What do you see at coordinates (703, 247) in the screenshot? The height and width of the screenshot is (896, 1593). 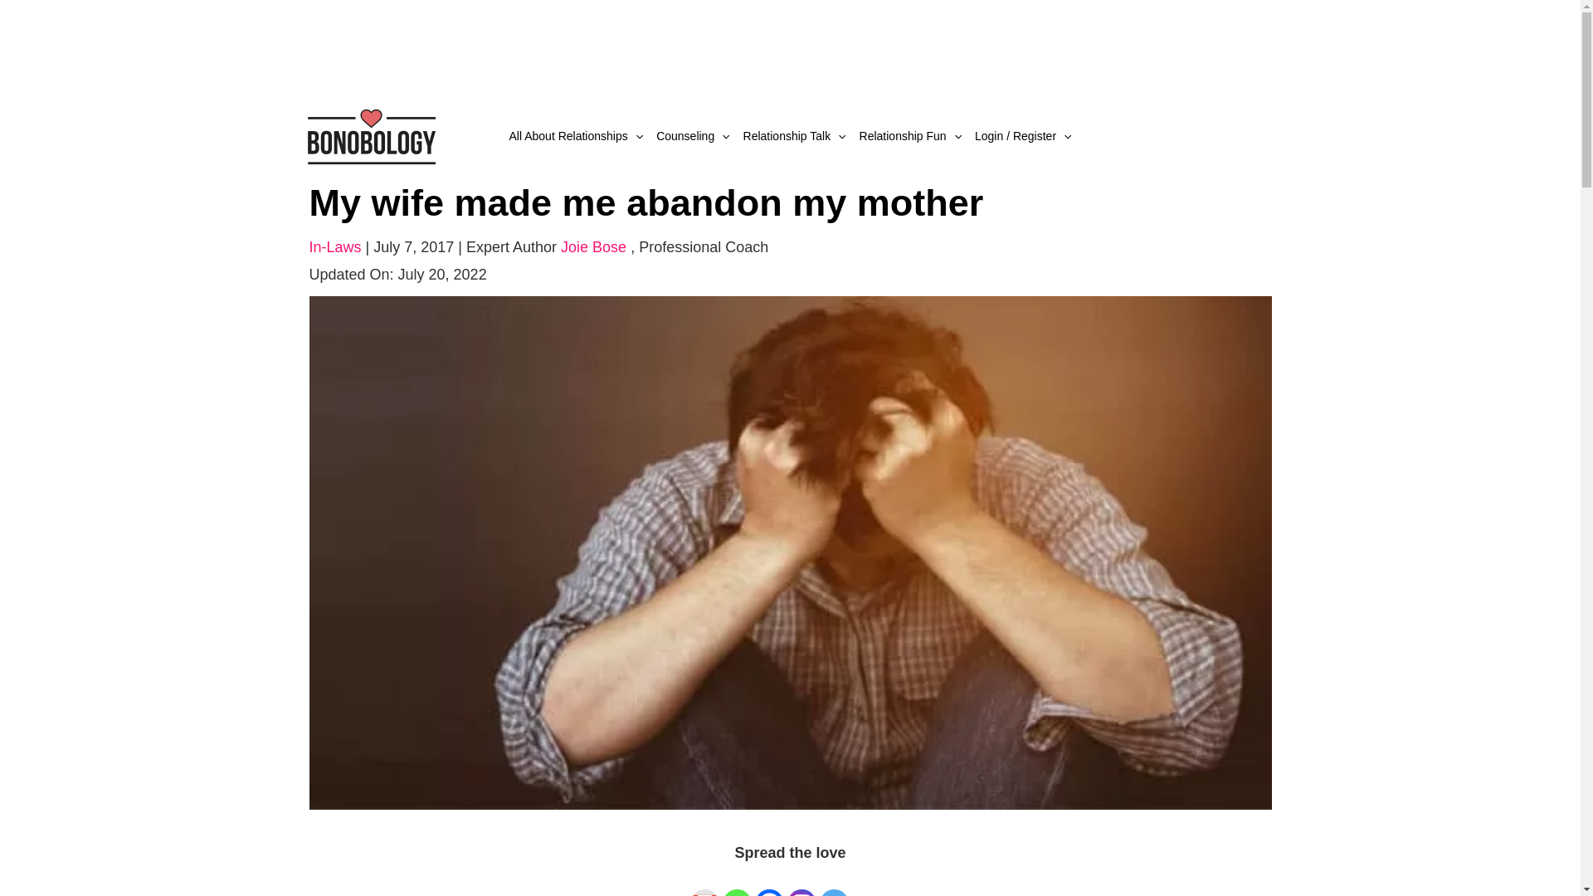 I see `Editor Info` at bounding box center [703, 247].